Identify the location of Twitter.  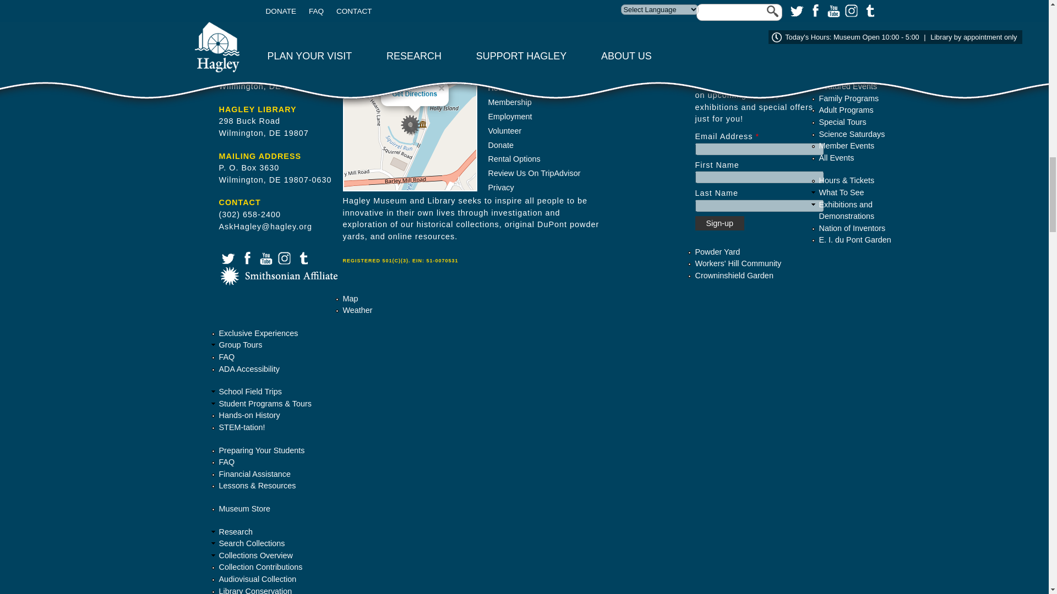
(227, 257).